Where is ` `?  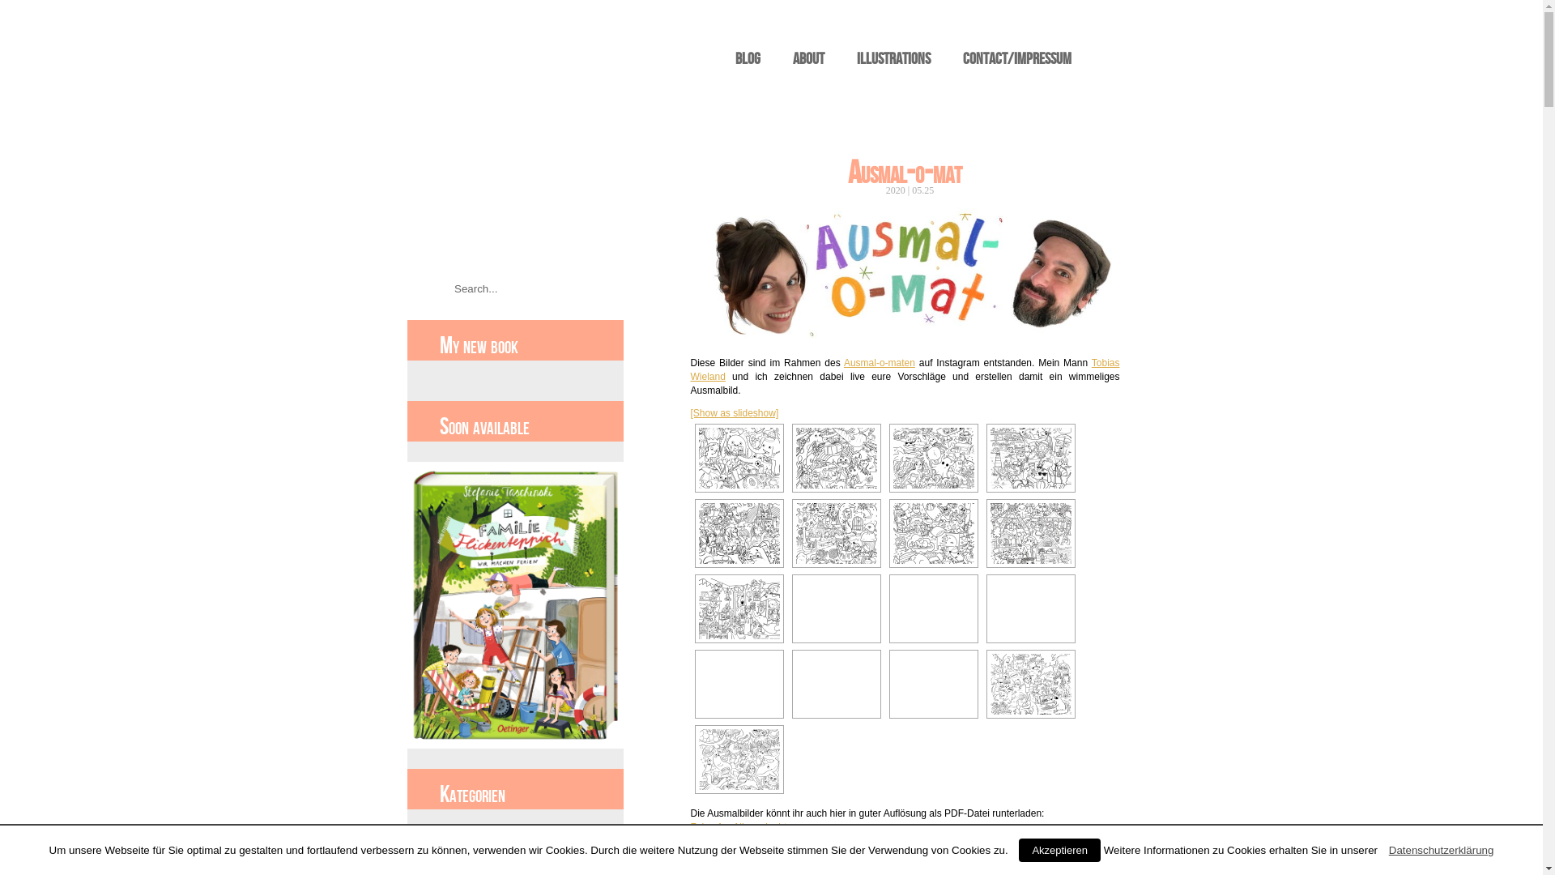
  is located at coordinates (931, 684).